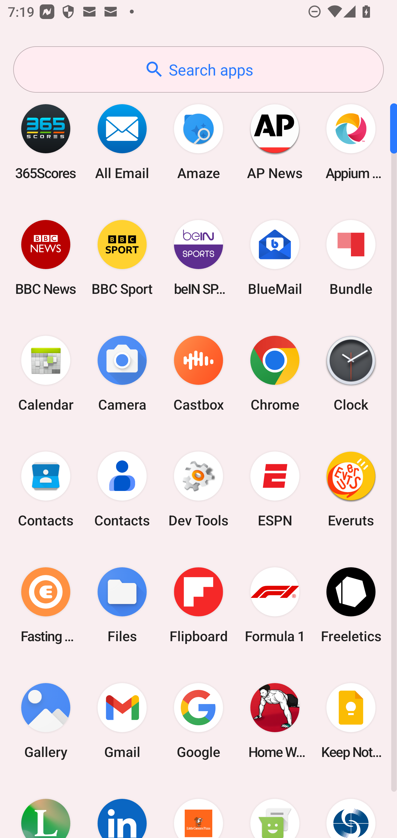 Image resolution: width=397 pixels, height=838 pixels. Describe the element at coordinates (198, 721) in the screenshot. I see `Google` at that location.